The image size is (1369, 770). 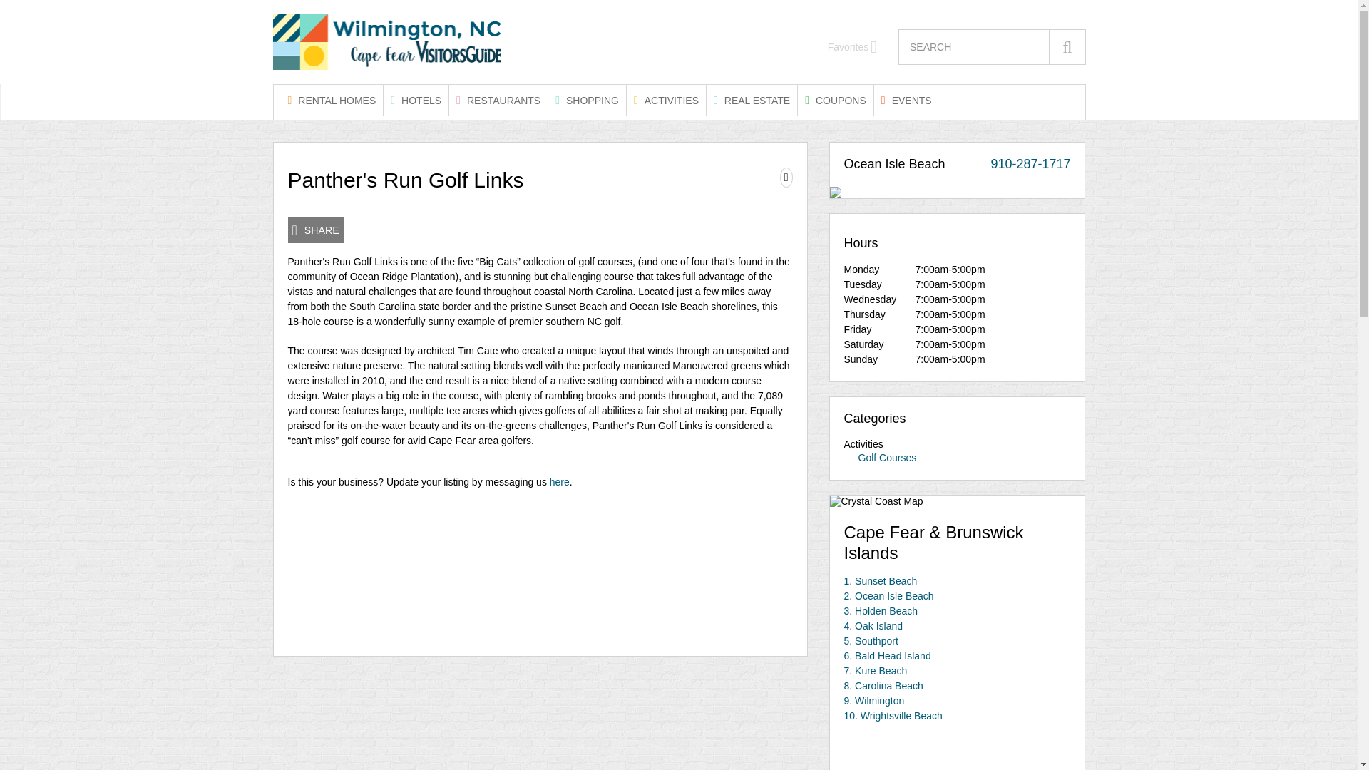 What do you see at coordinates (853, 47) in the screenshot?
I see `Favorites` at bounding box center [853, 47].